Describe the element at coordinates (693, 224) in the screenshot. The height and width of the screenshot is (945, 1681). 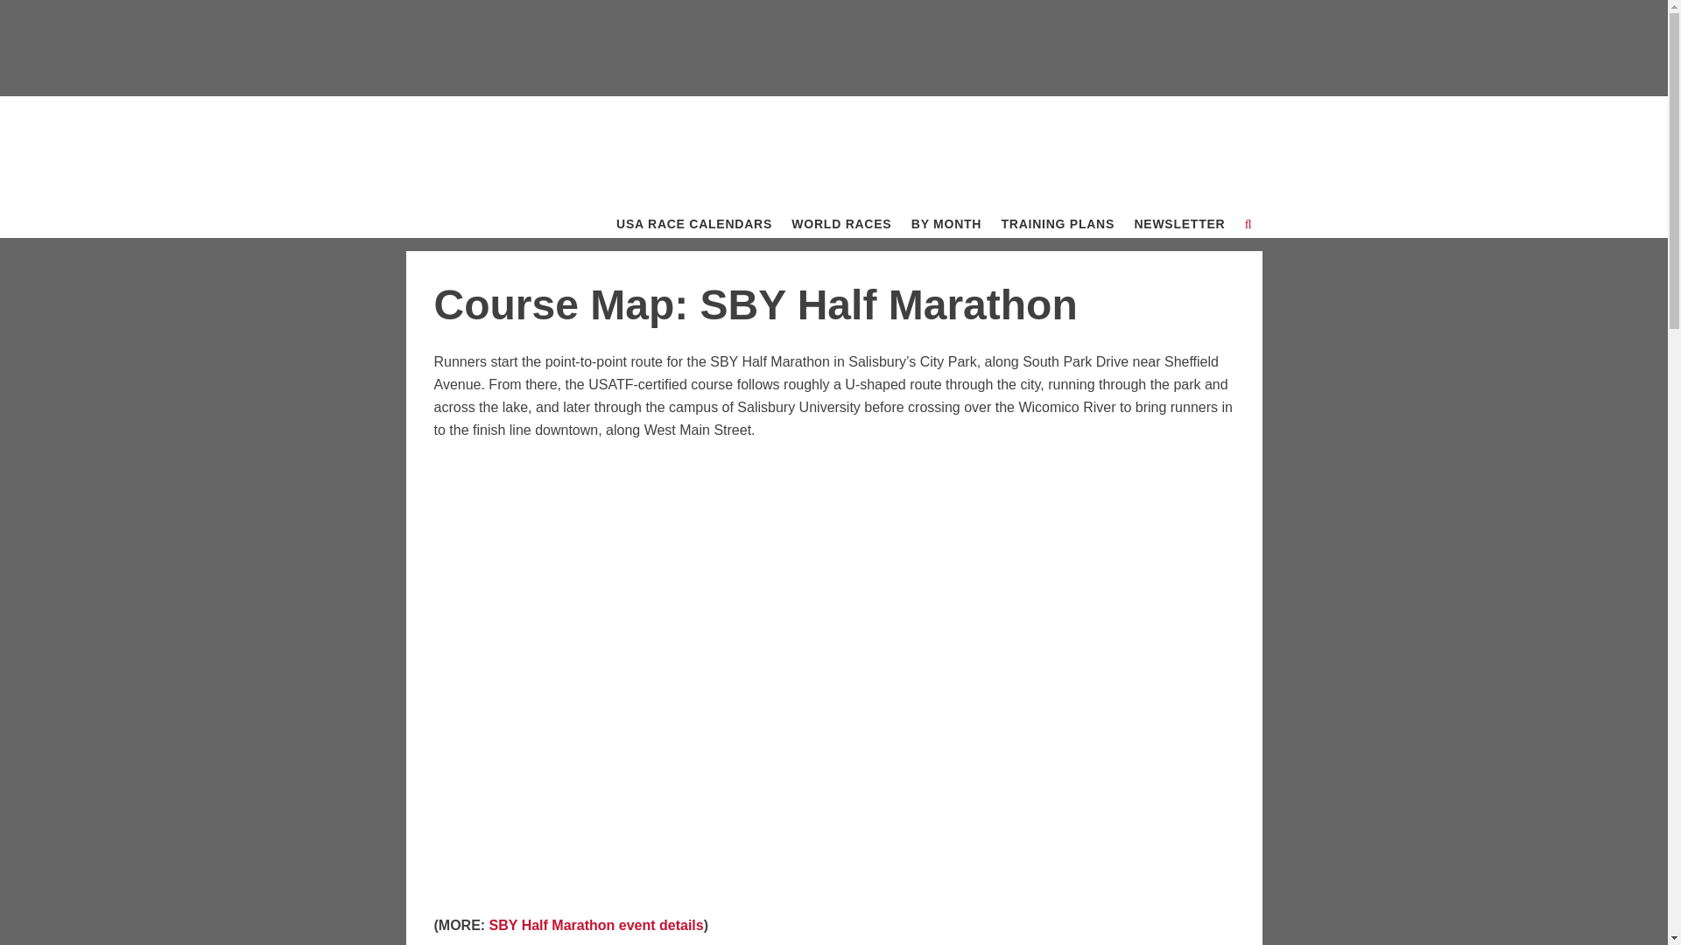
I see `USA RACE CALENDARS` at that location.